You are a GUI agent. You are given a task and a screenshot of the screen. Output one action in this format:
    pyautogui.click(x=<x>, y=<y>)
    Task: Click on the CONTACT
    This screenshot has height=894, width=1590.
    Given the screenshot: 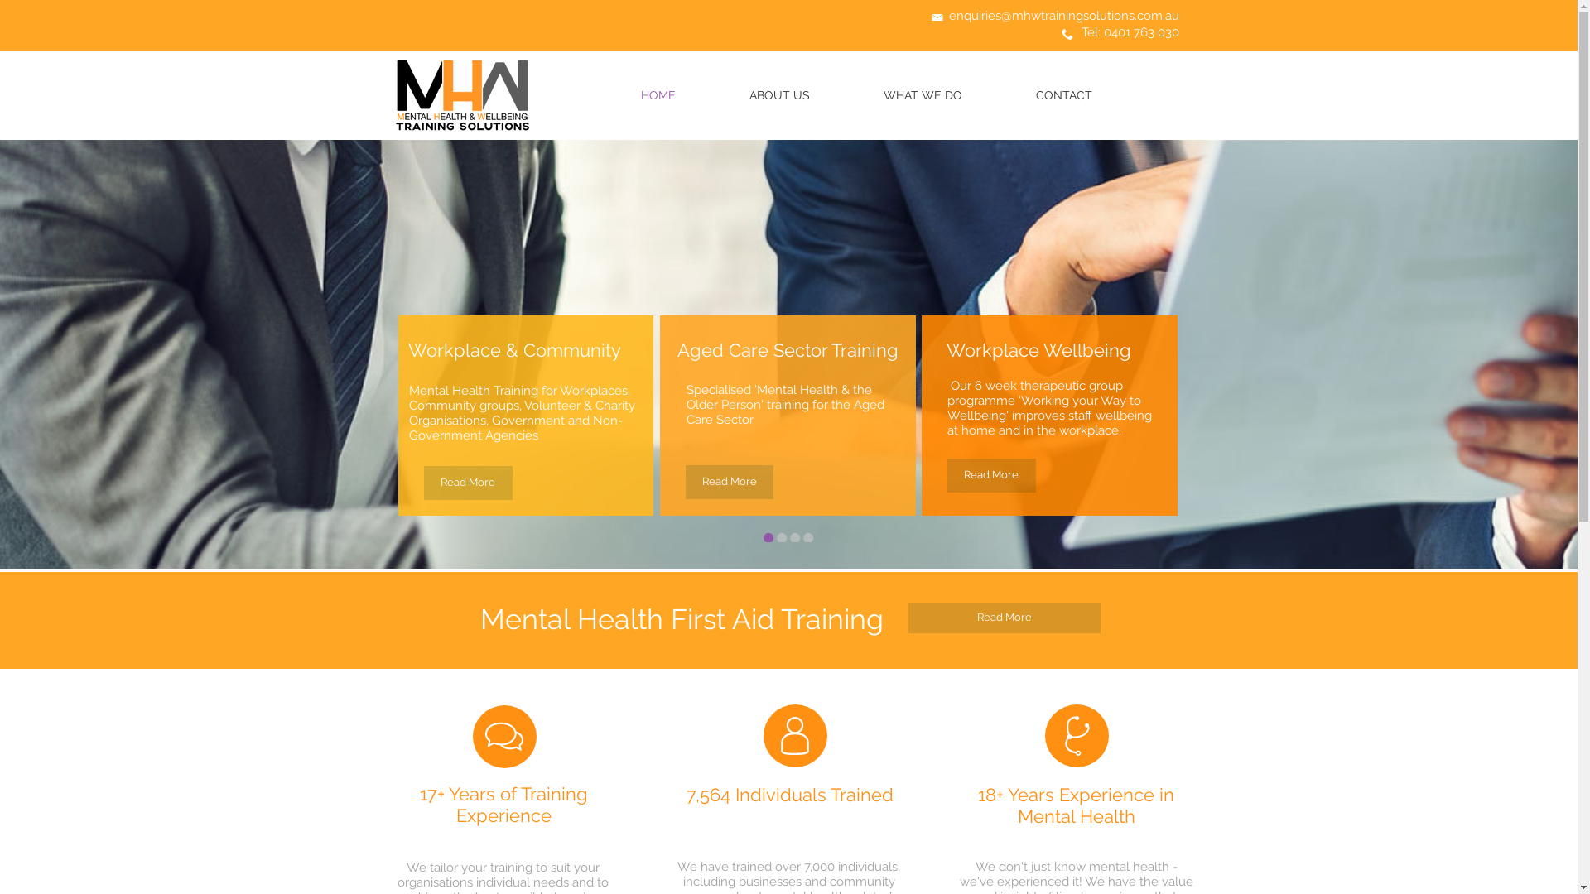 What is the action you would take?
    pyautogui.click(x=1063, y=96)
    